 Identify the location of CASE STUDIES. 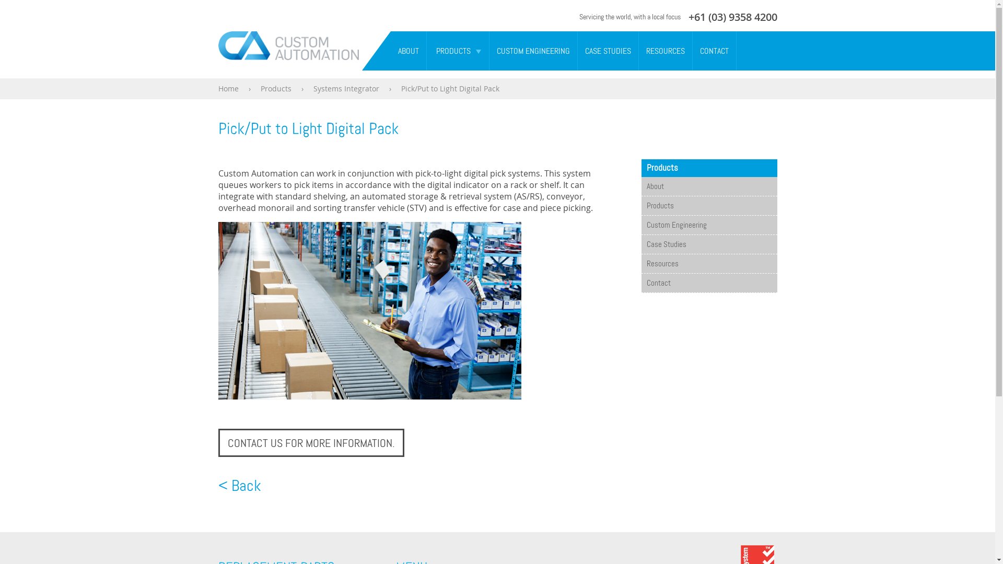
(608, 51).